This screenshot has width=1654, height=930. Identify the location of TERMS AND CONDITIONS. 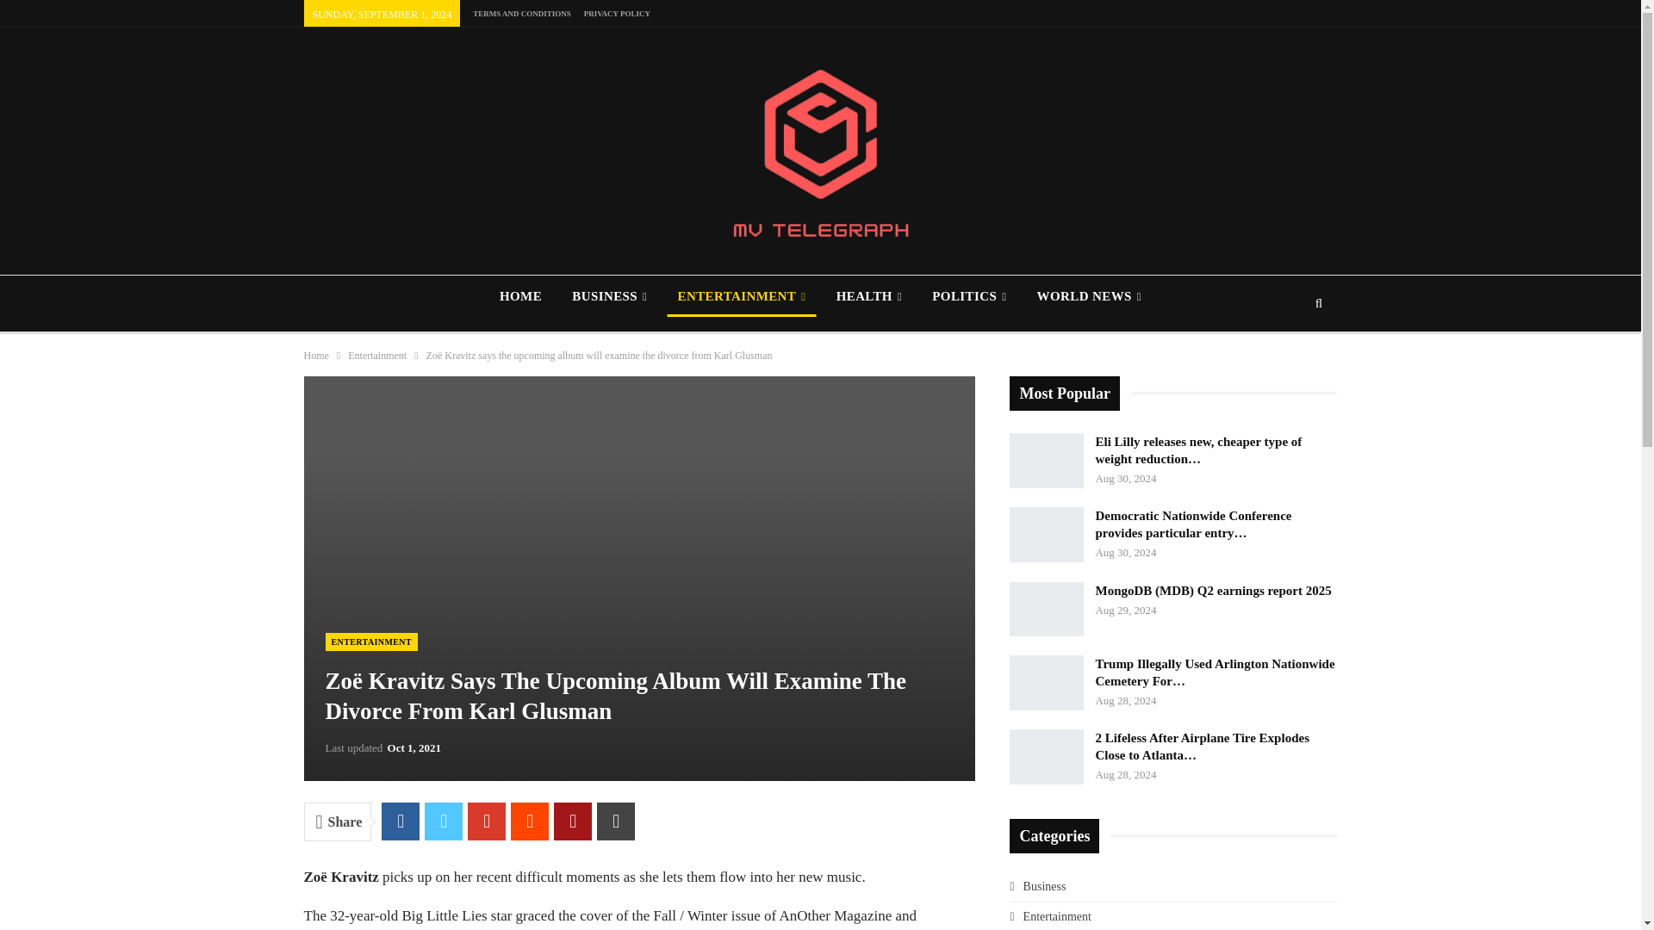
(522, 13).